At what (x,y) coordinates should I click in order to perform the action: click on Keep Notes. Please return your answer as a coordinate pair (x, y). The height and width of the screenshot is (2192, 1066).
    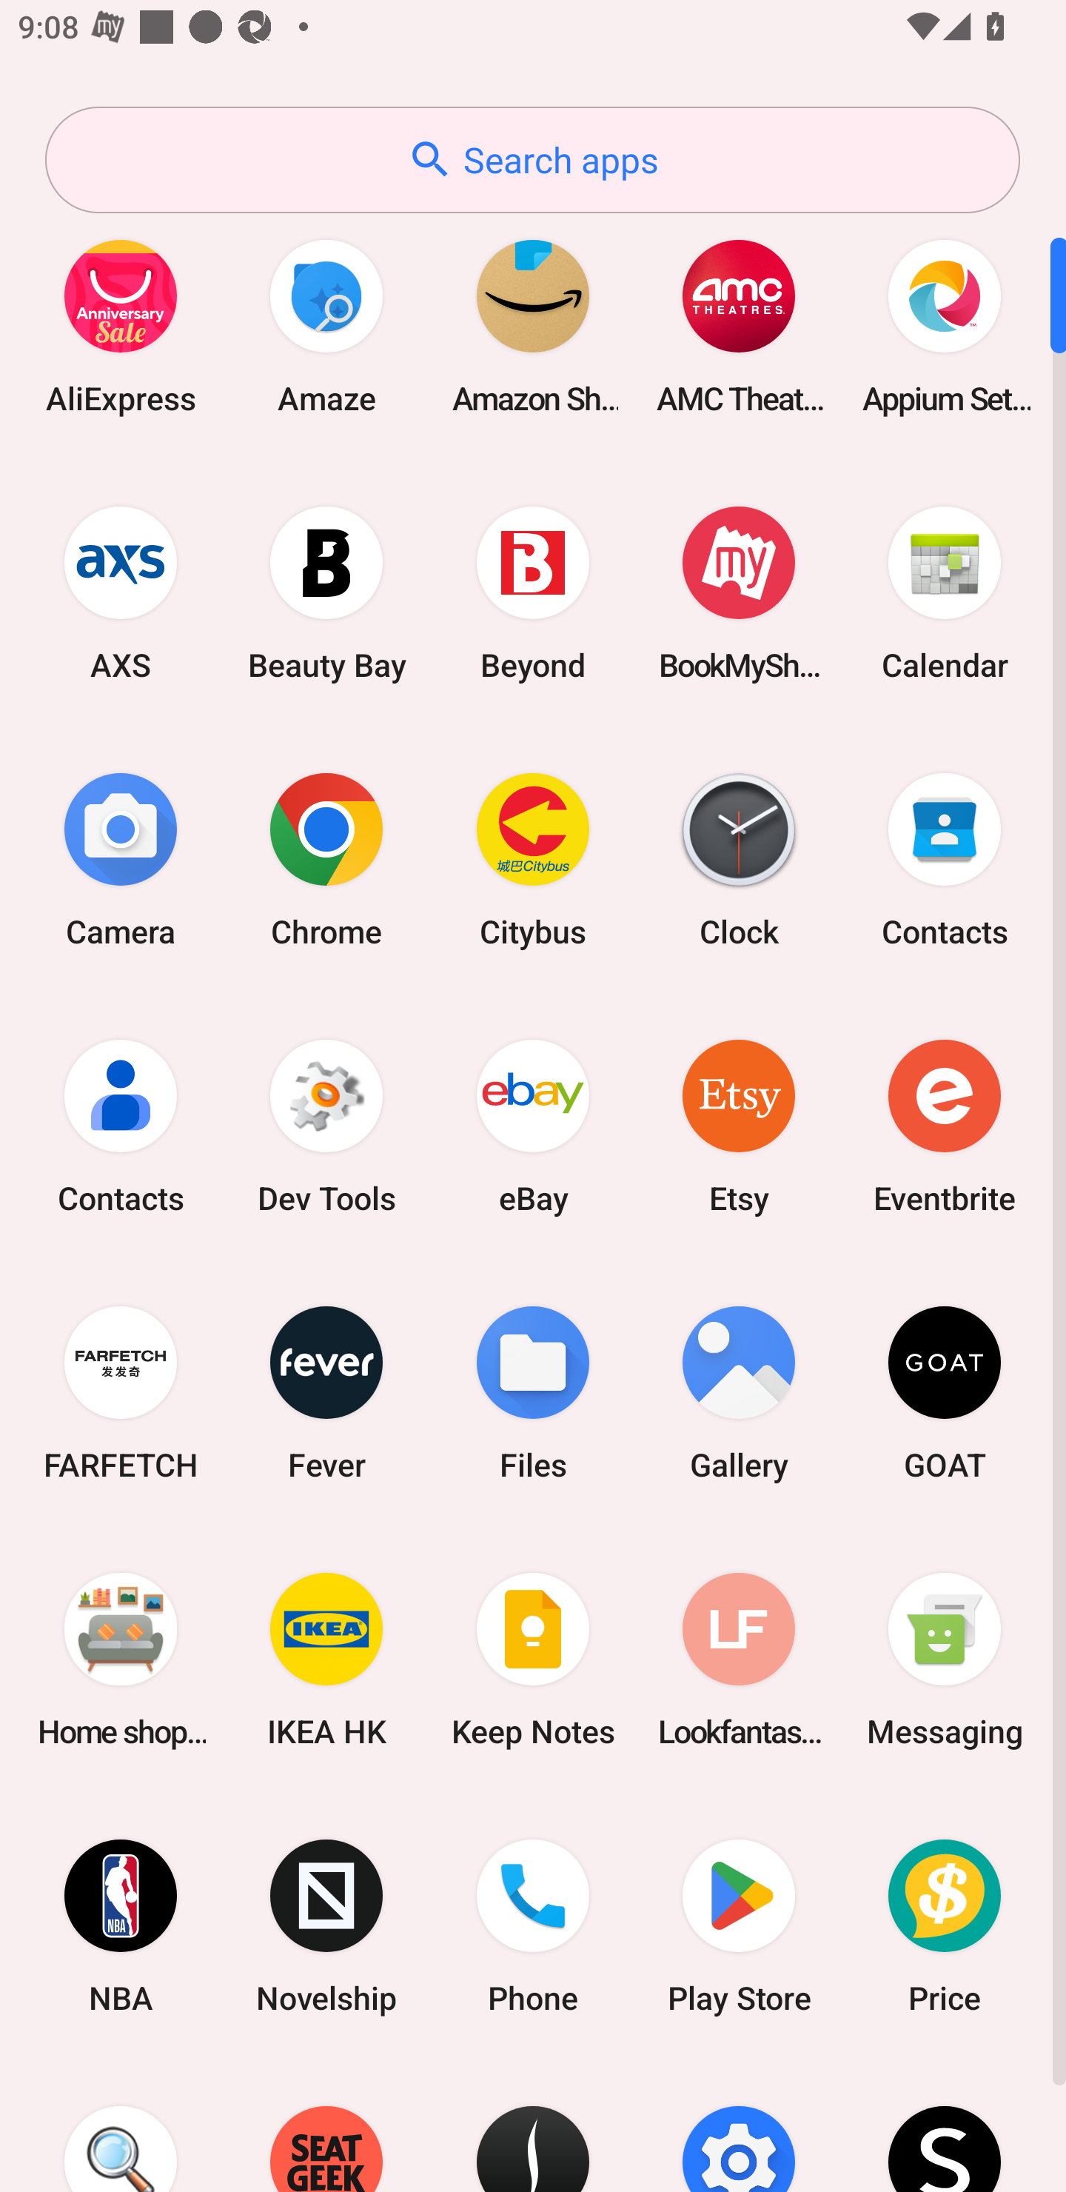
    Looking at the image, I should click on (533, 1659).